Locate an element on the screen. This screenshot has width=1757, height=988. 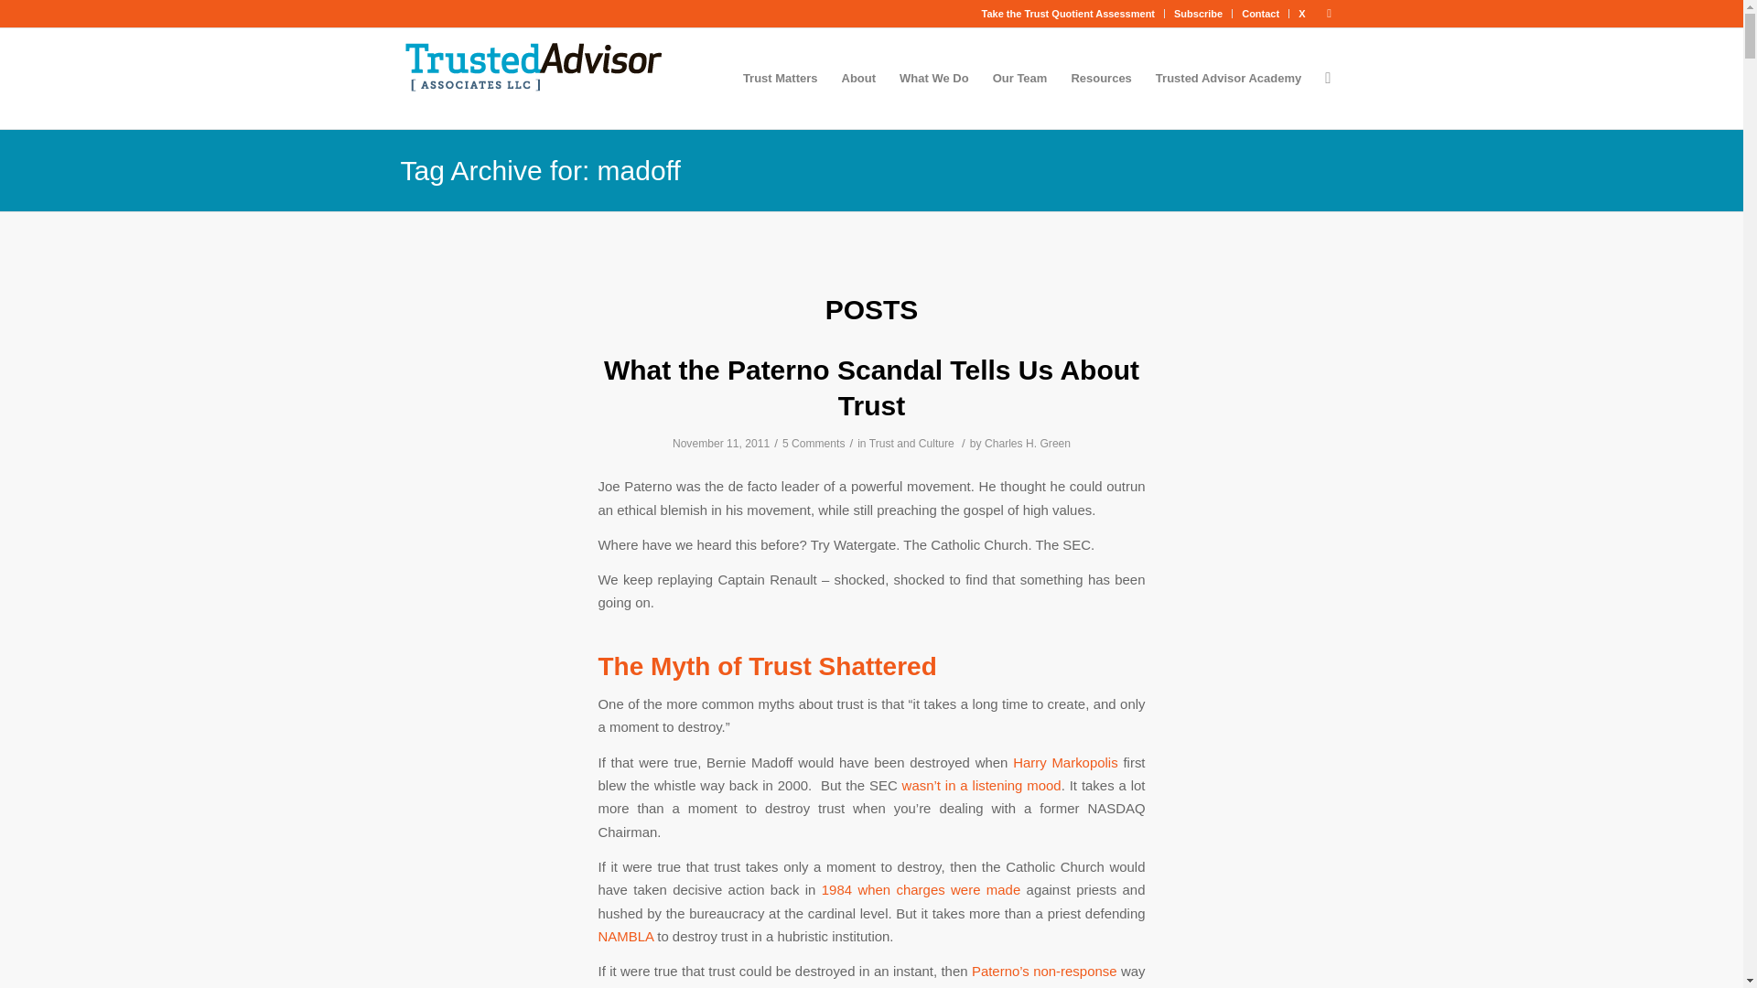
Posts by Charles H. Green is located at coordinates (1027, 444).